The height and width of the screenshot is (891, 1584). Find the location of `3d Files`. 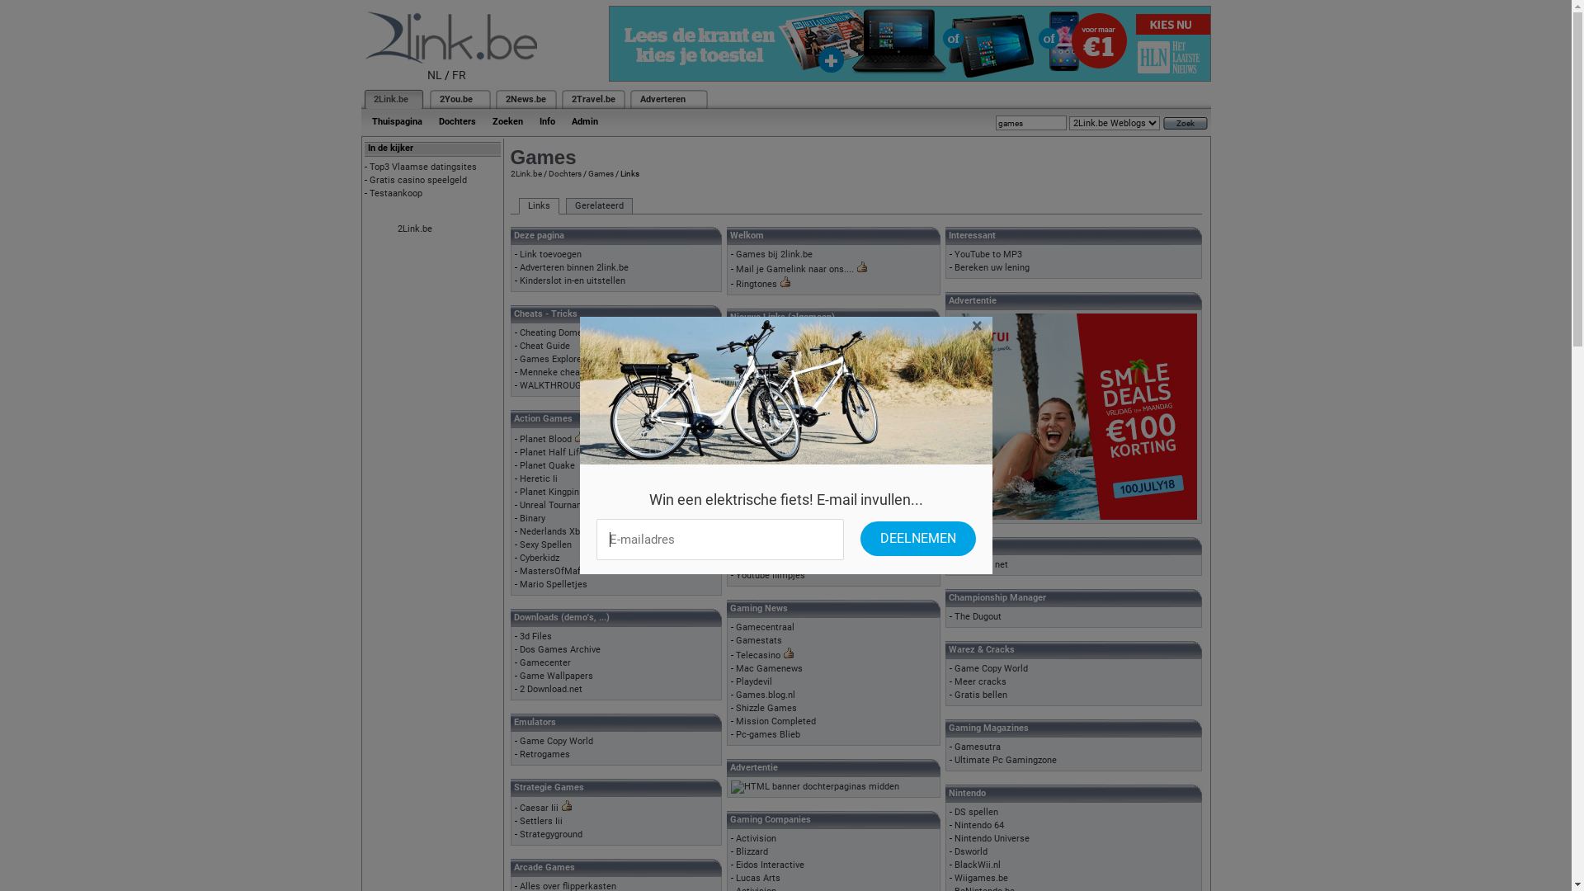

3d Files is located at coordinates (536, 637).